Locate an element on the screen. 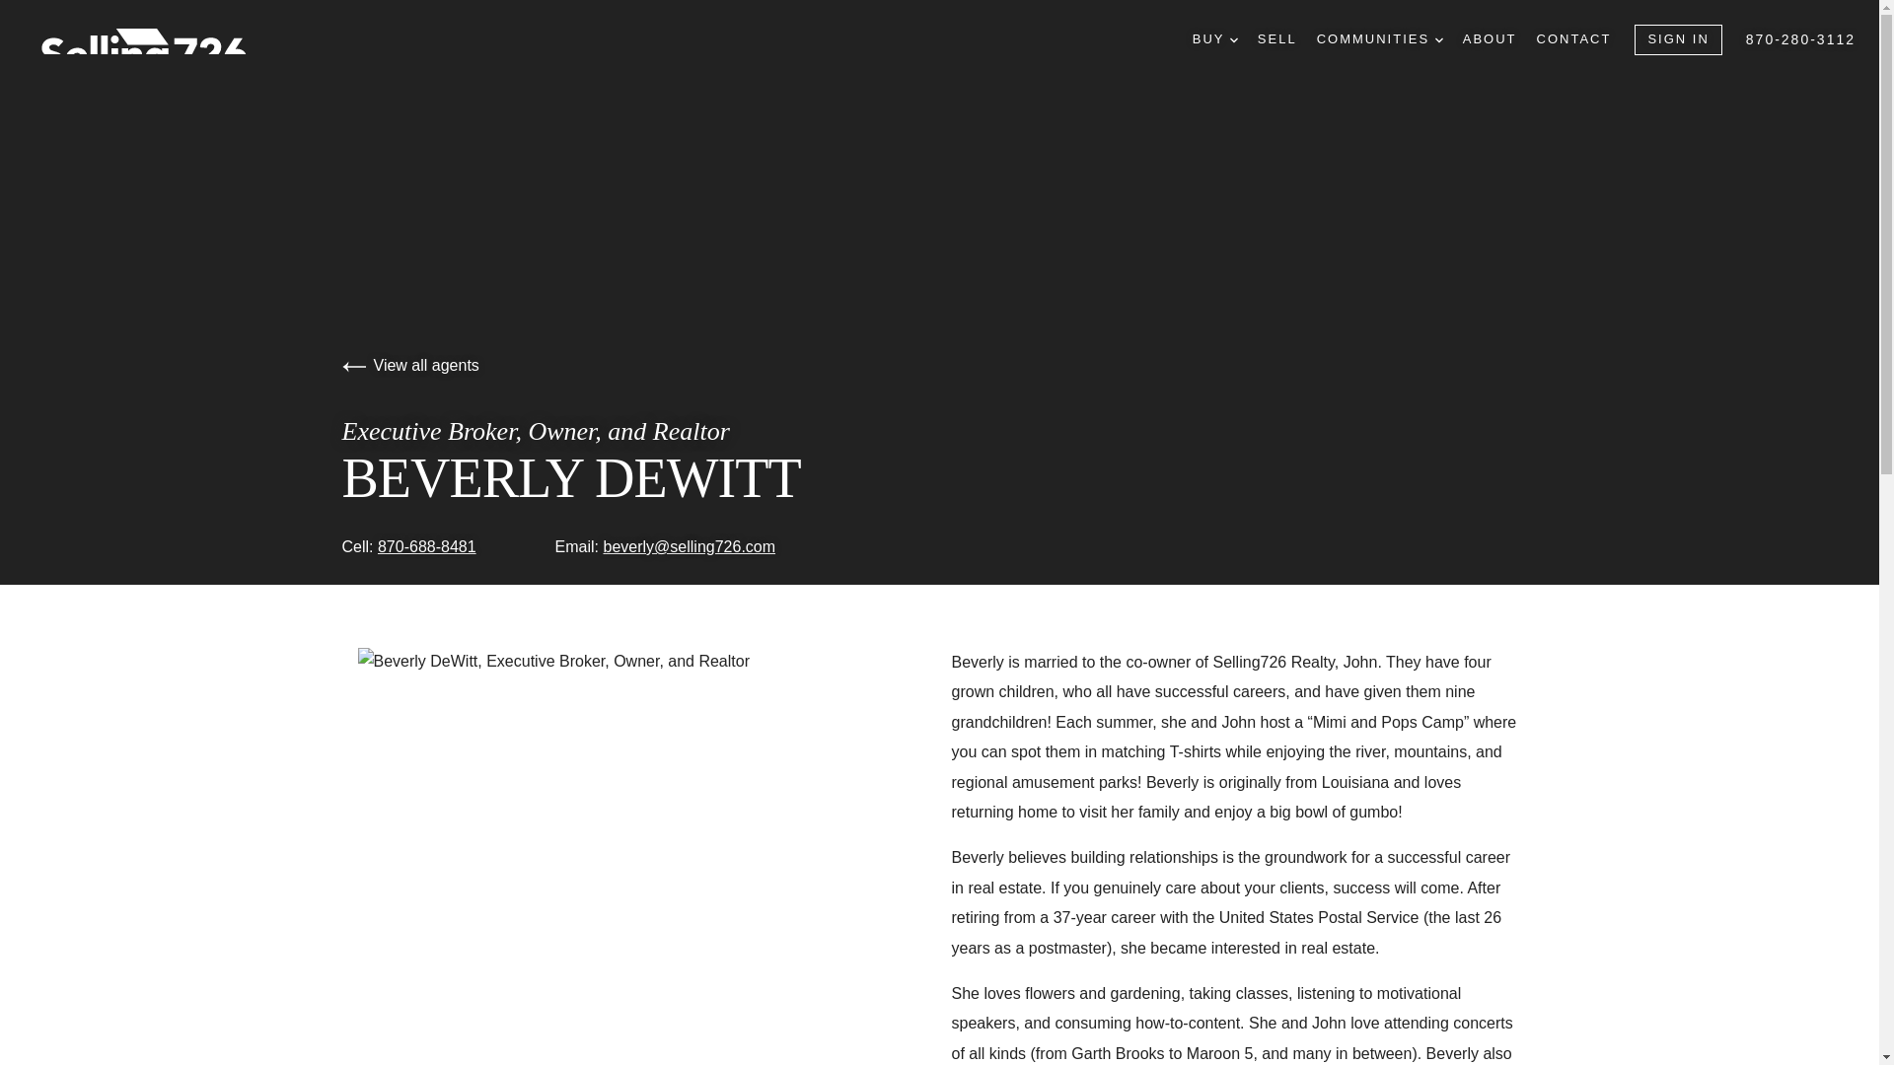  DROPDOWN ARROW is located at coordinates (1233, 39).